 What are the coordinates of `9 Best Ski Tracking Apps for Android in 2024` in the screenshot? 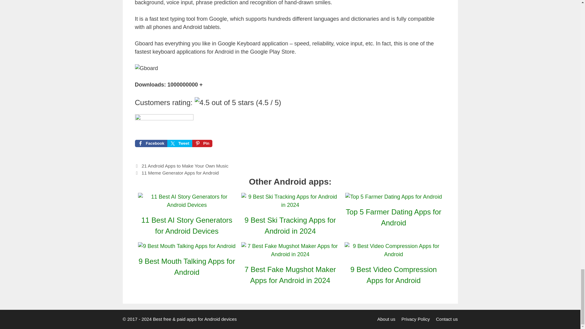 It's located at (290, 205).